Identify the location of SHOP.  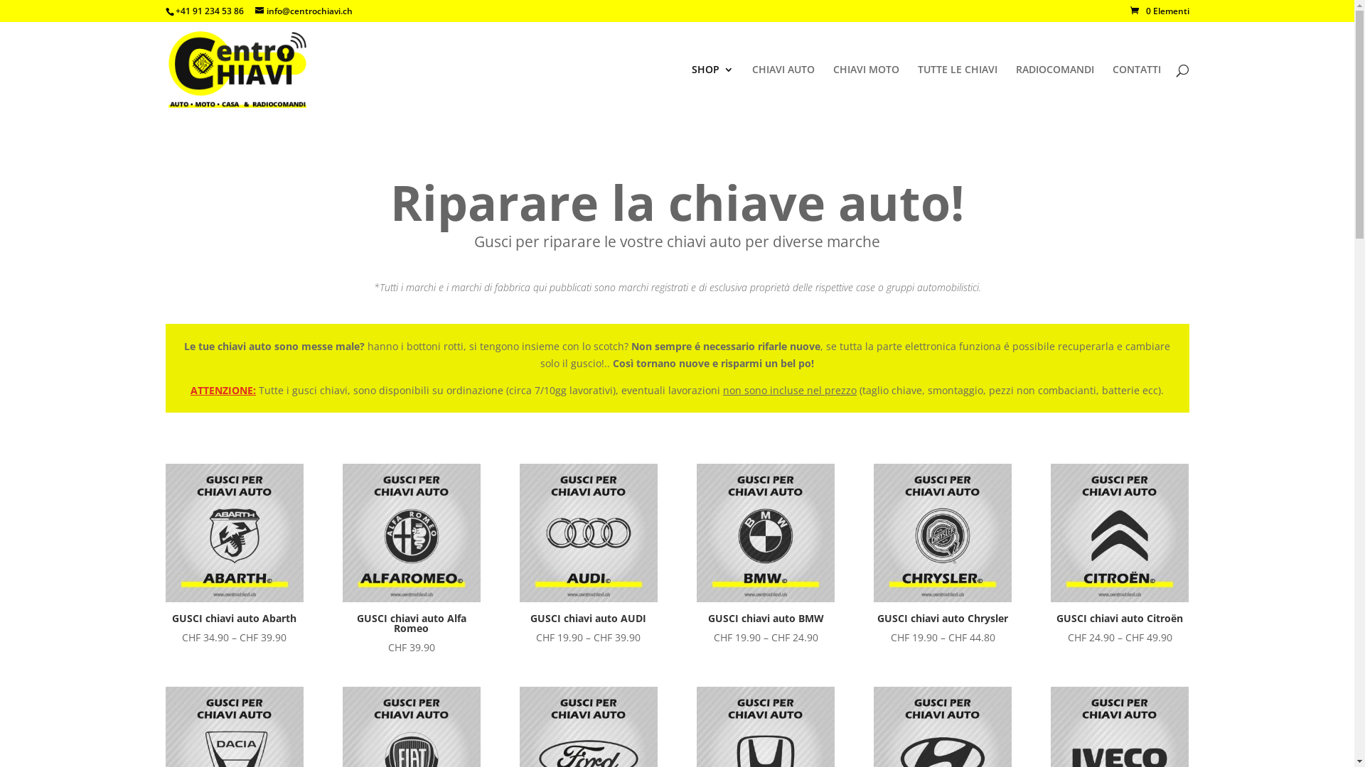
(712, 91).